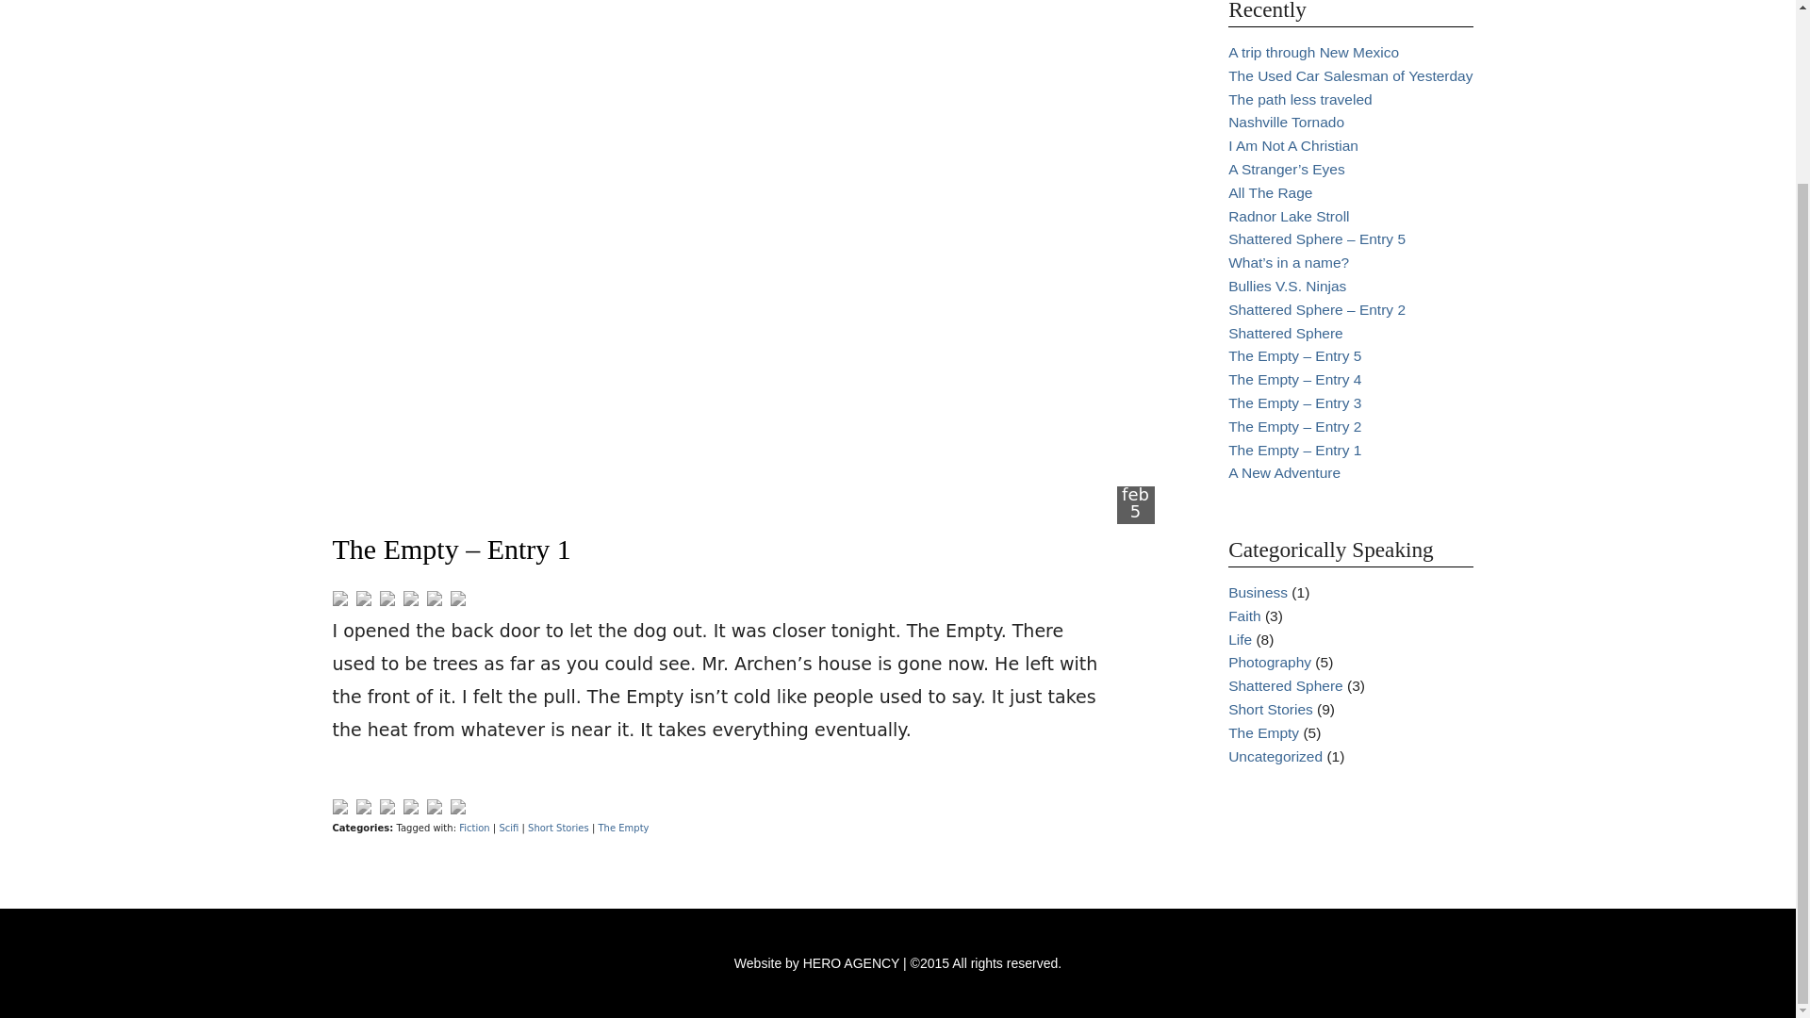 Image resolution: width=1810 pixels, height=1018 pixels. What do you see at coordinates (434, 598) in the screenshot?
I see `Share on Linkedin` at bounding box center [434, 598].